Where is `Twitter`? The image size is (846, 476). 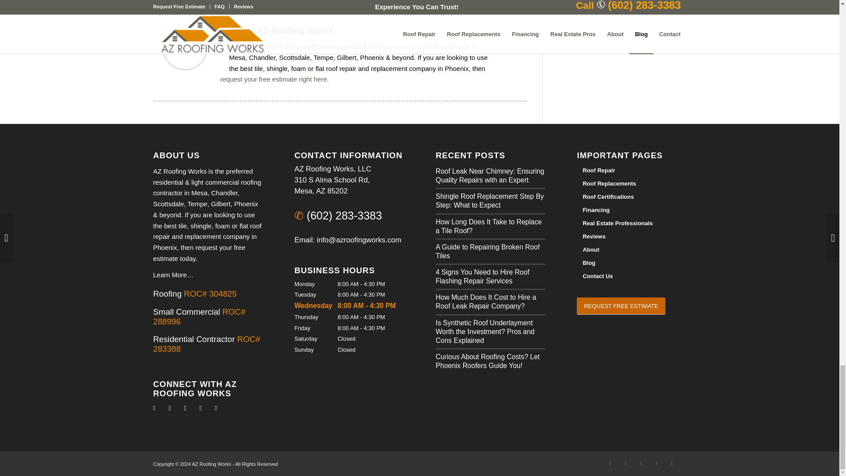
Twitter is located at coordinates (169, 408).